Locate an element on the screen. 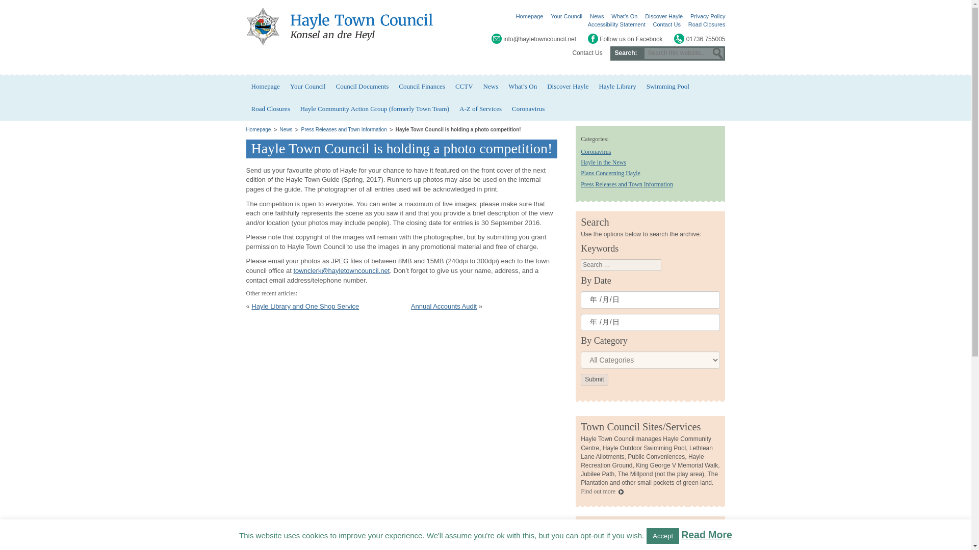 This screenshot has width=979, height=550. Your Council is located at coordinates (307, 87).